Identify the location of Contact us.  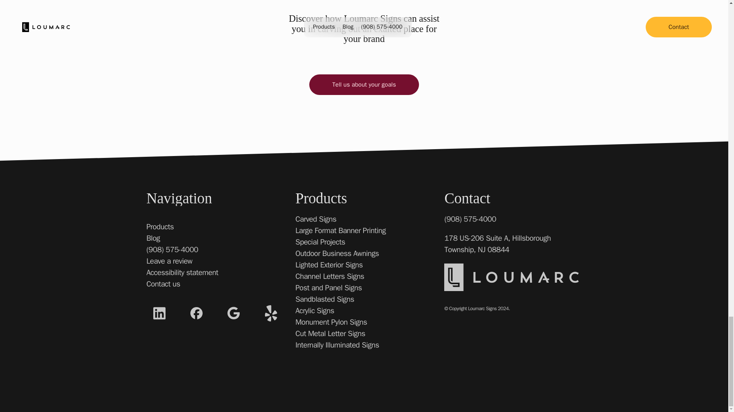
(163, 284).